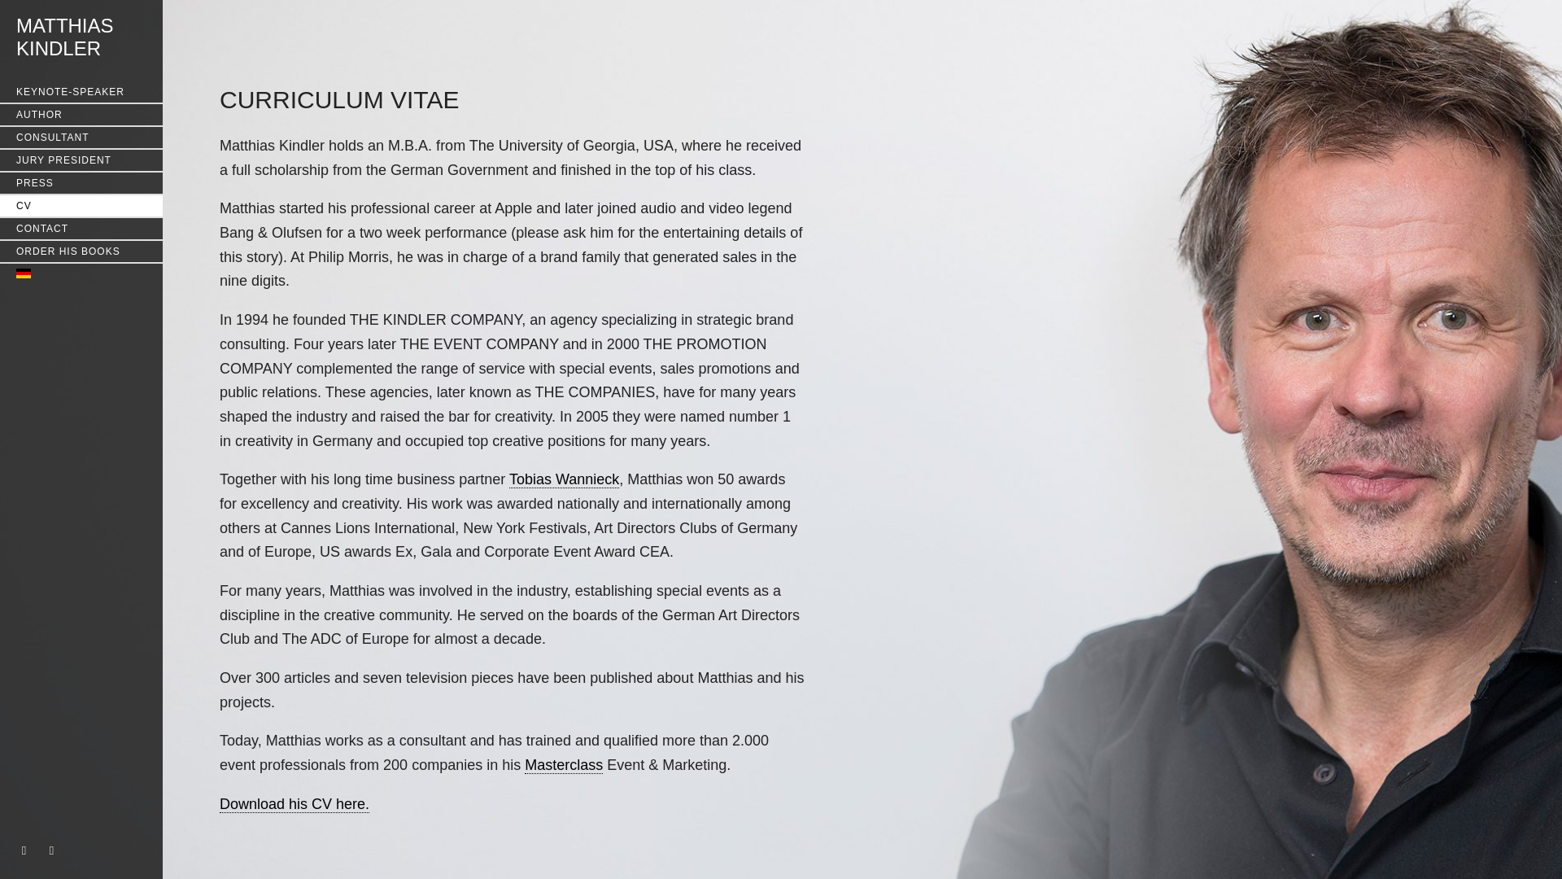  Describe the element at coordinates (81, 160) in the screenshot. I see `KEYNOTE-SPEAKER` at that location.